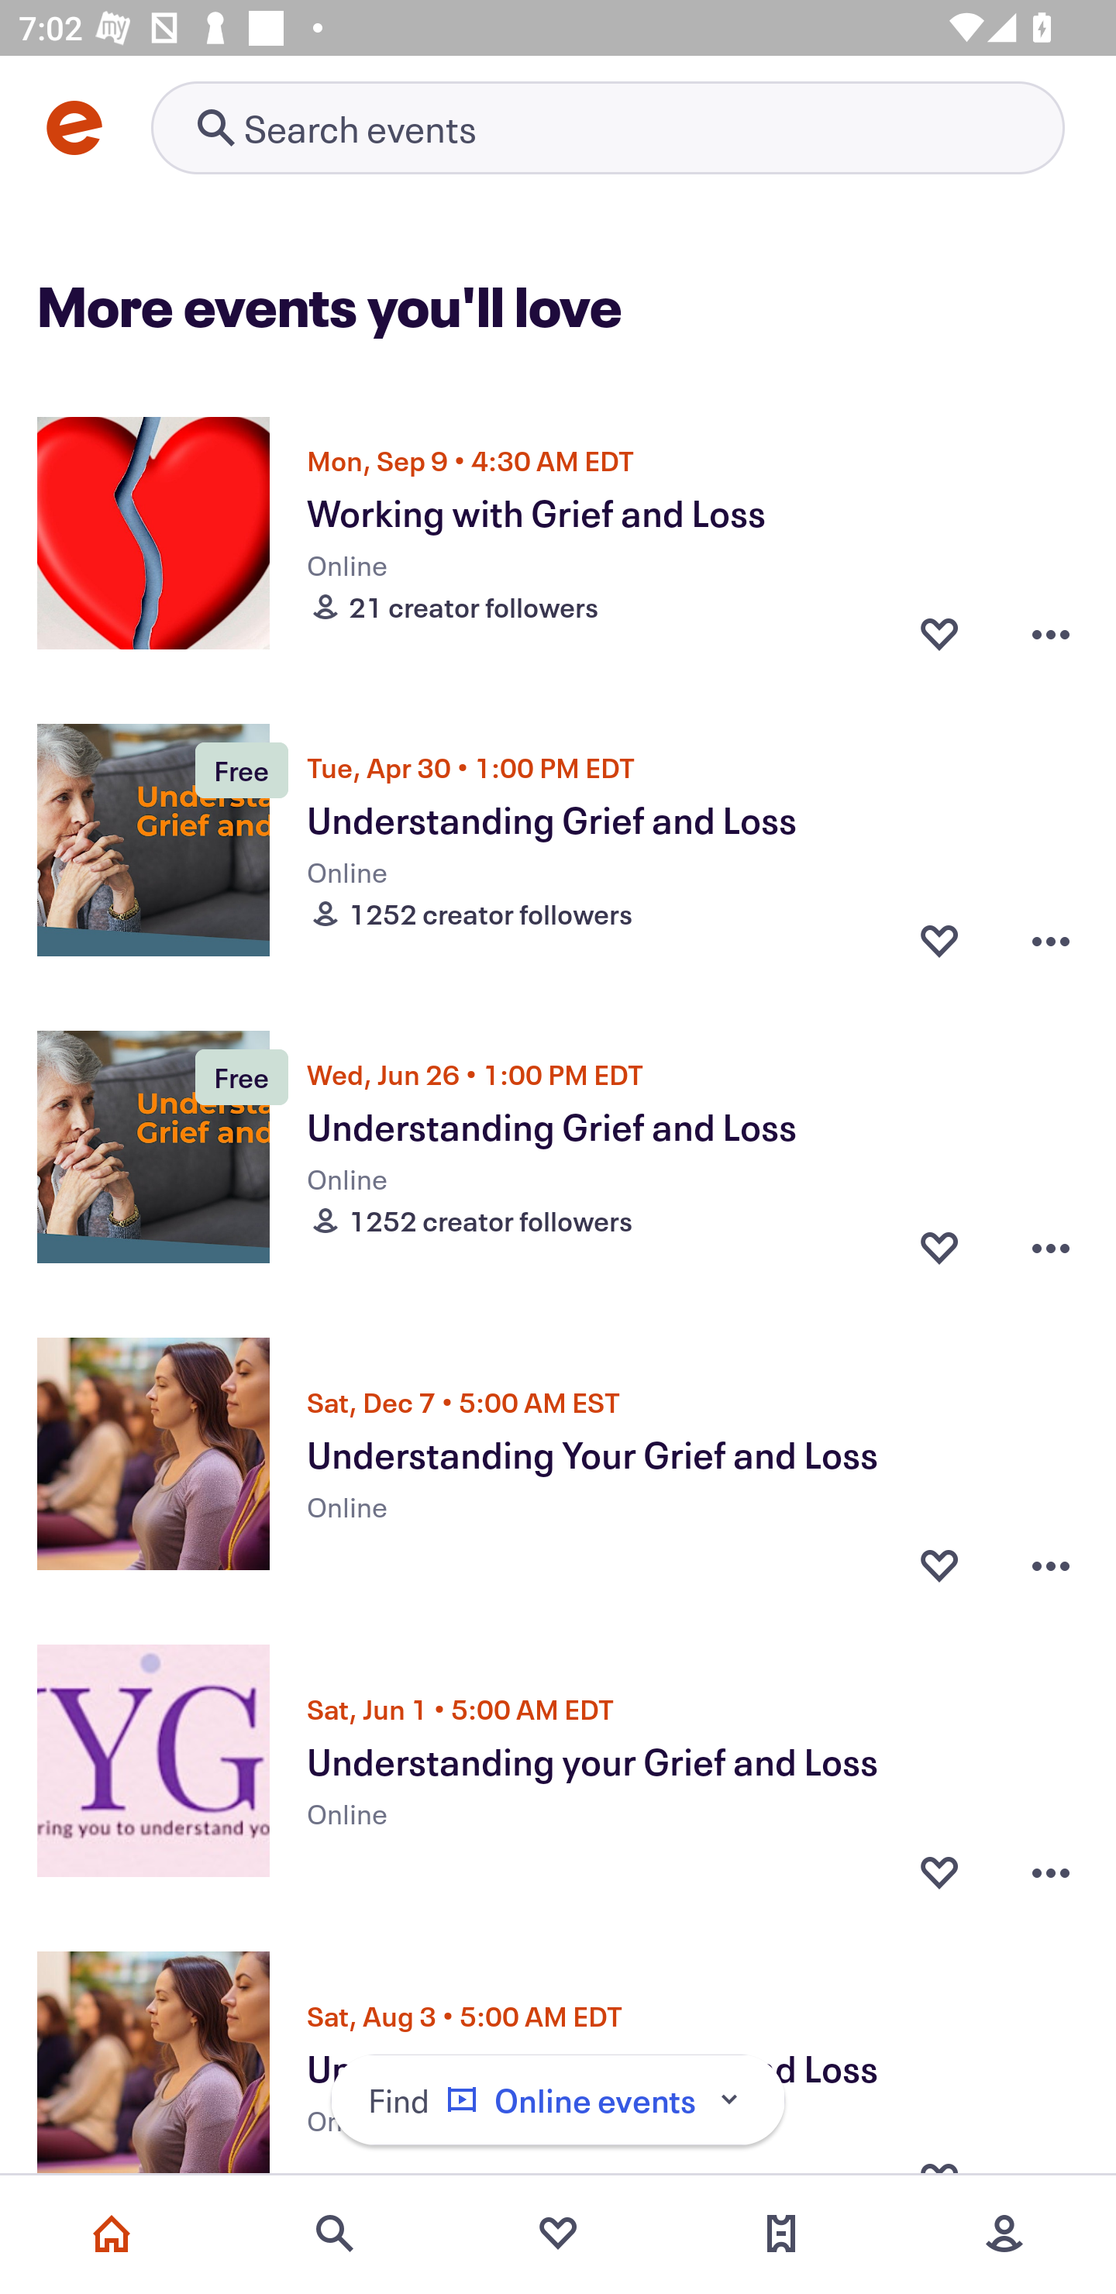 The width and height of the screenshot is (1116, 2294). Describe the element at coordinates (939, 1246) in the screenshot. I see `Favorite button` at that location.